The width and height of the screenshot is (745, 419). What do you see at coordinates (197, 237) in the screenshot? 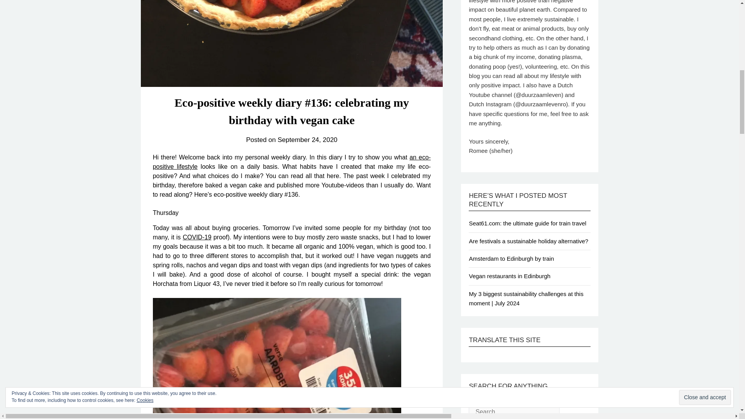
I see `COVID-19` at bounding box center [197, 237].